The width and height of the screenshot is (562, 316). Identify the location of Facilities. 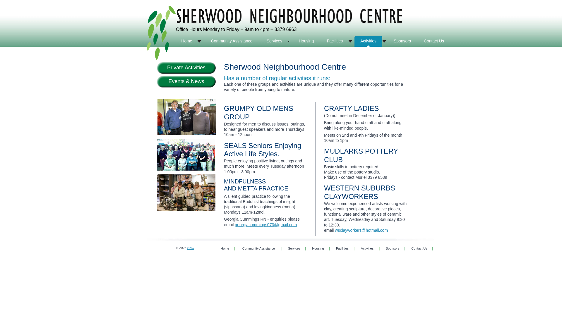
(337, 42).